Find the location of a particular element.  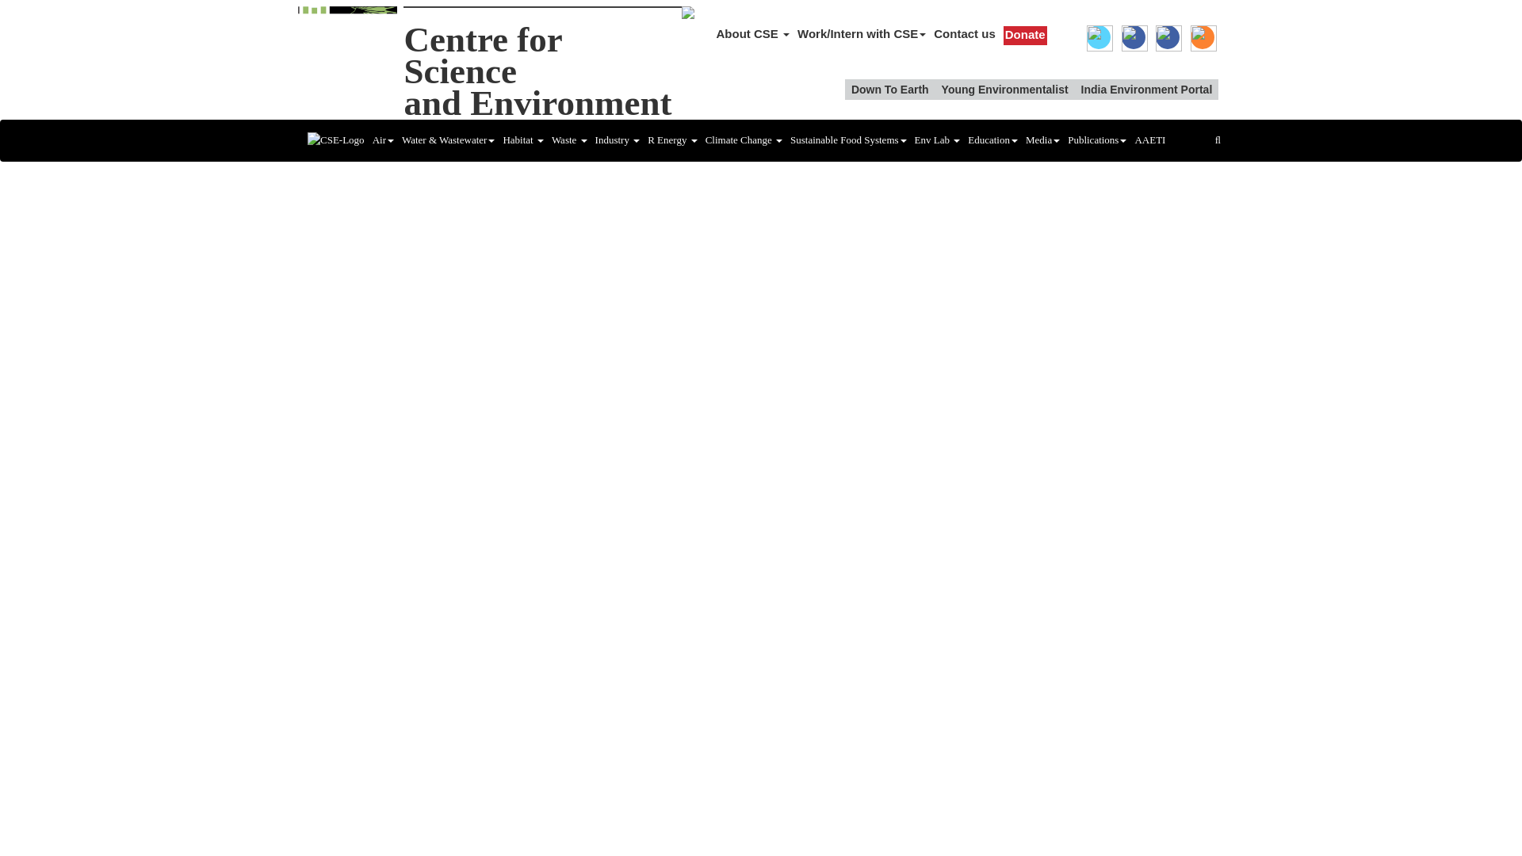

Contact us is located at coordinates (965, 33).